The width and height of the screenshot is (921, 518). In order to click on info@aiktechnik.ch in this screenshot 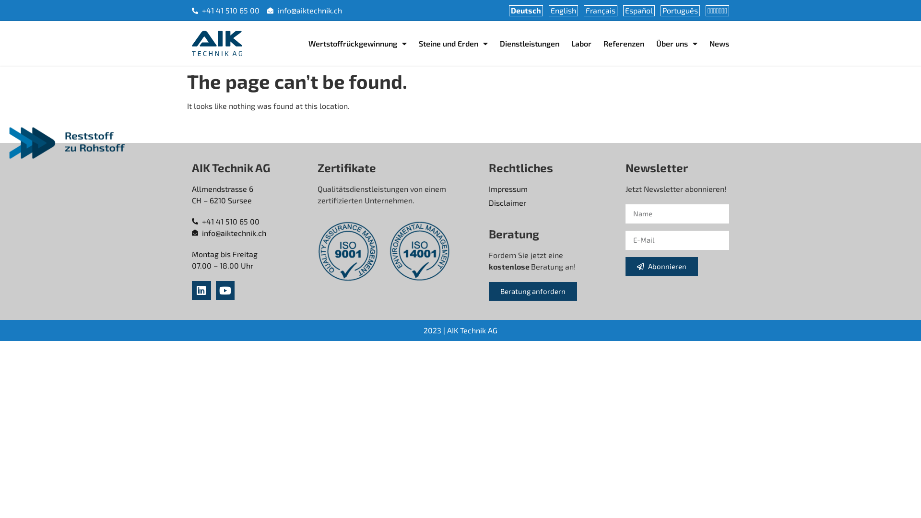, I will do `click(250, 233)`.